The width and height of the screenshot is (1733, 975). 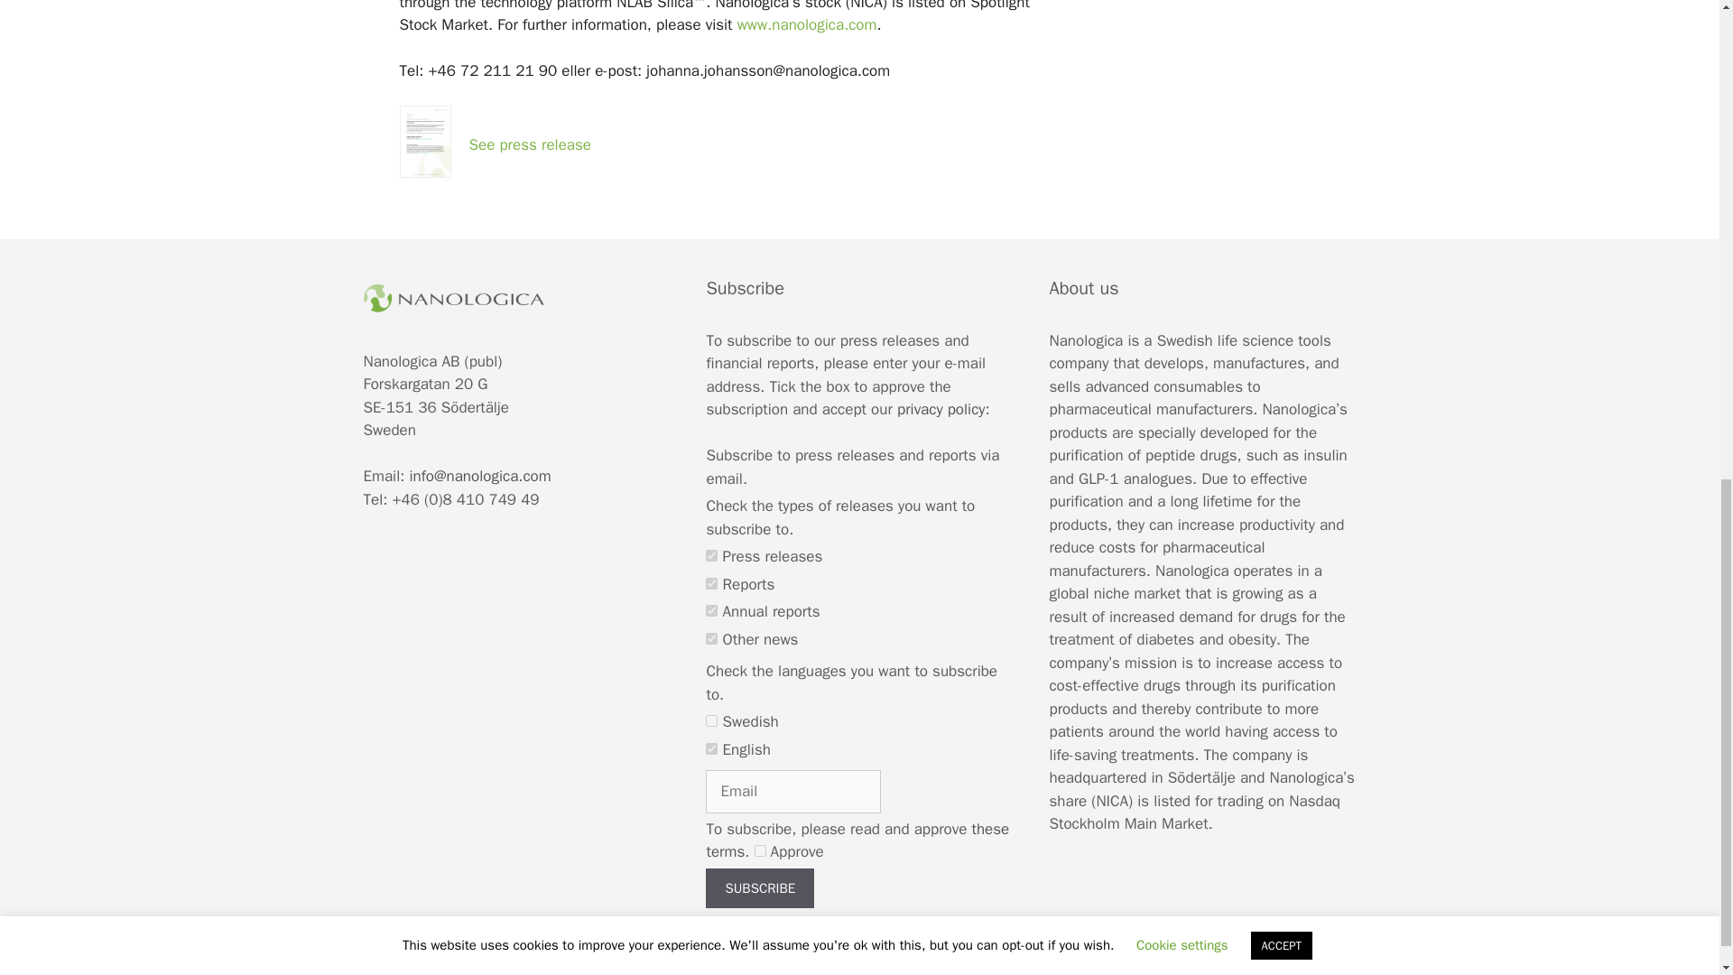 What do you see at coordinates (711, 556) in the screenshot?
I see `on` at bounding box center [711, 556].